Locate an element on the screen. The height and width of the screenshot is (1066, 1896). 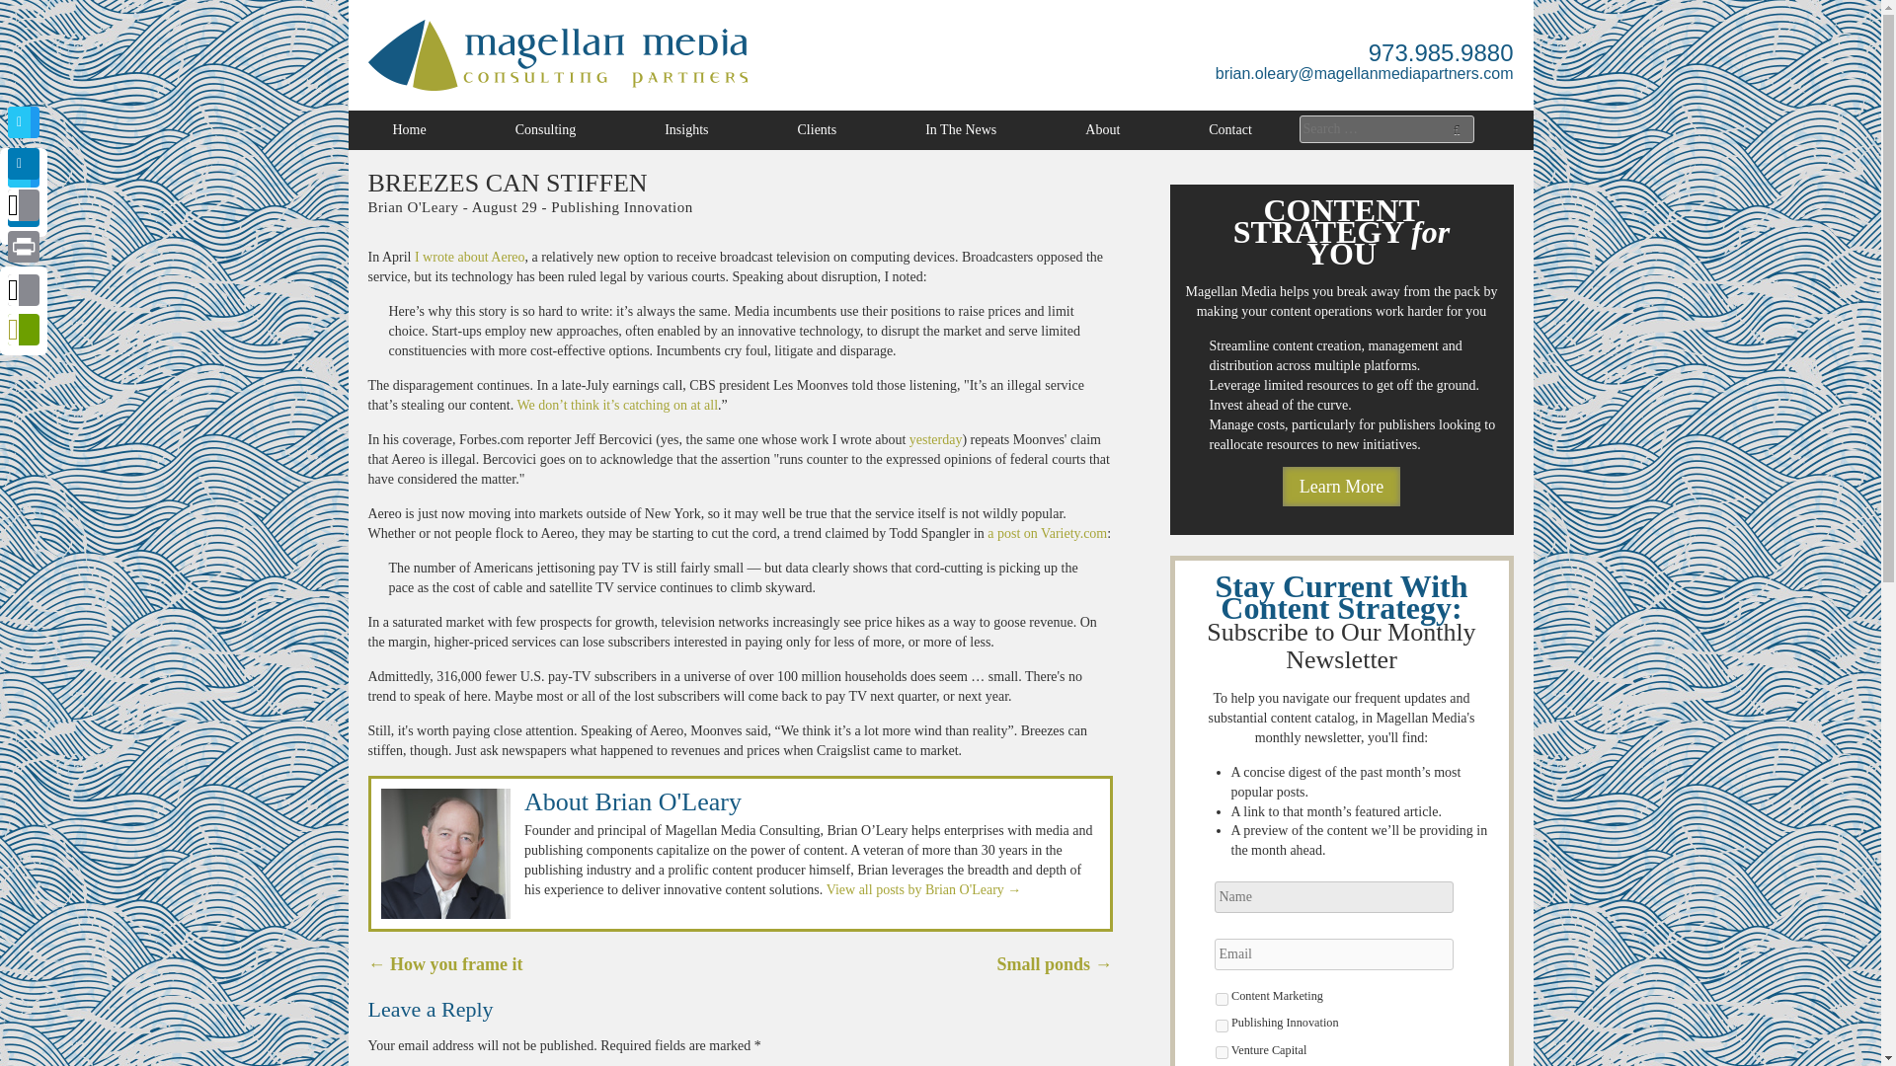
PrintFriendly is located at coordinates (24, 331).